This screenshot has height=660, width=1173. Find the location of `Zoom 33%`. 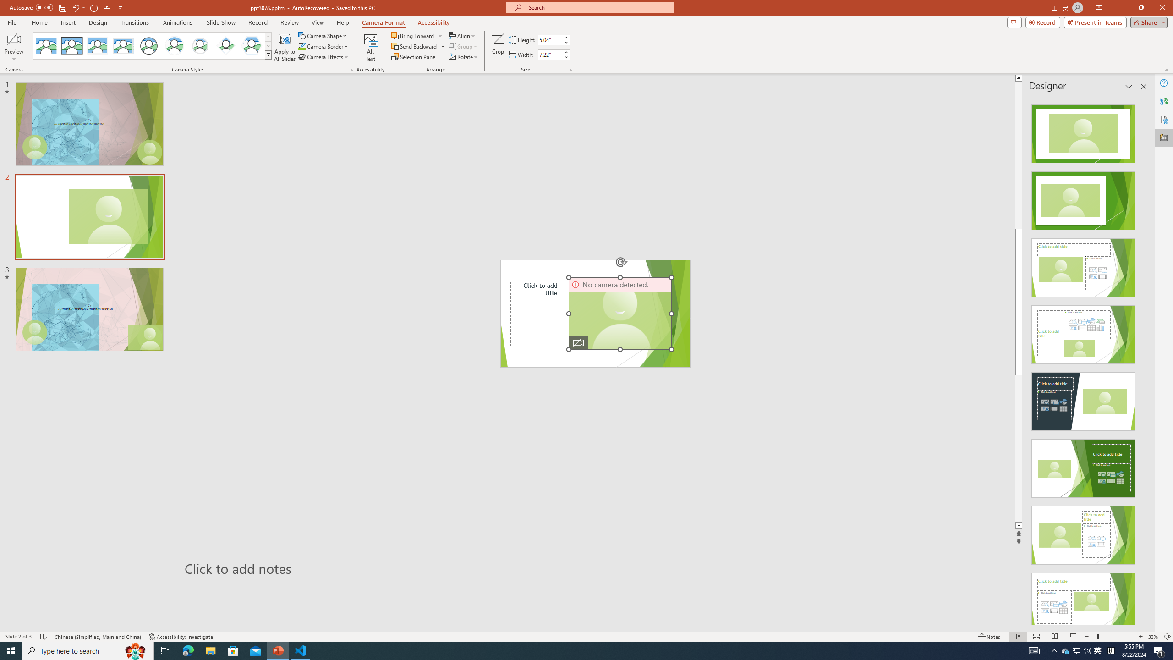

Zoom 33% is located at coordinates (1153, 637).